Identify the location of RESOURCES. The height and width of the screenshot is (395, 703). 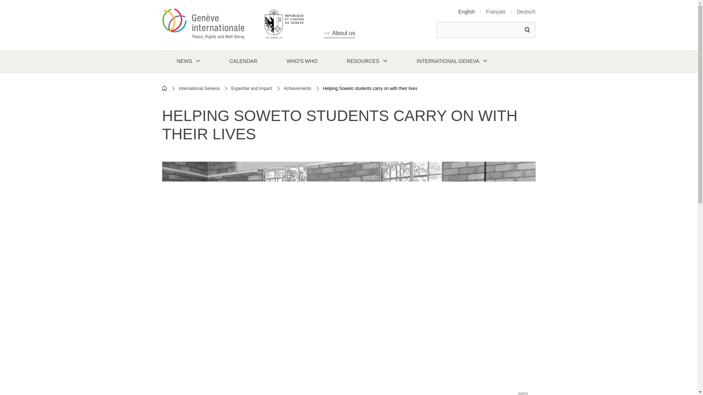
(367, 61).